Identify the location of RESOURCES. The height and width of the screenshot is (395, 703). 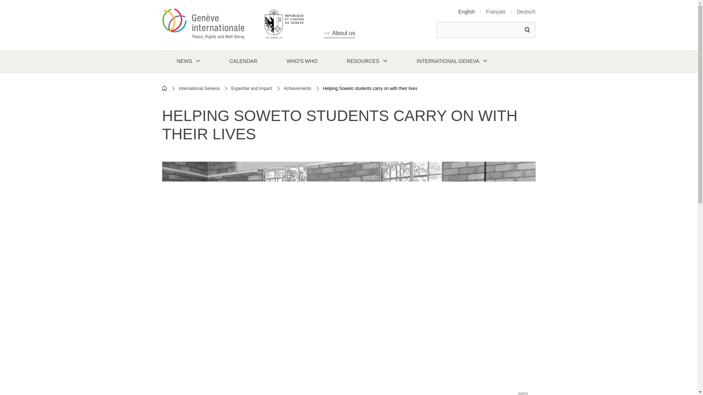
(367, 61).